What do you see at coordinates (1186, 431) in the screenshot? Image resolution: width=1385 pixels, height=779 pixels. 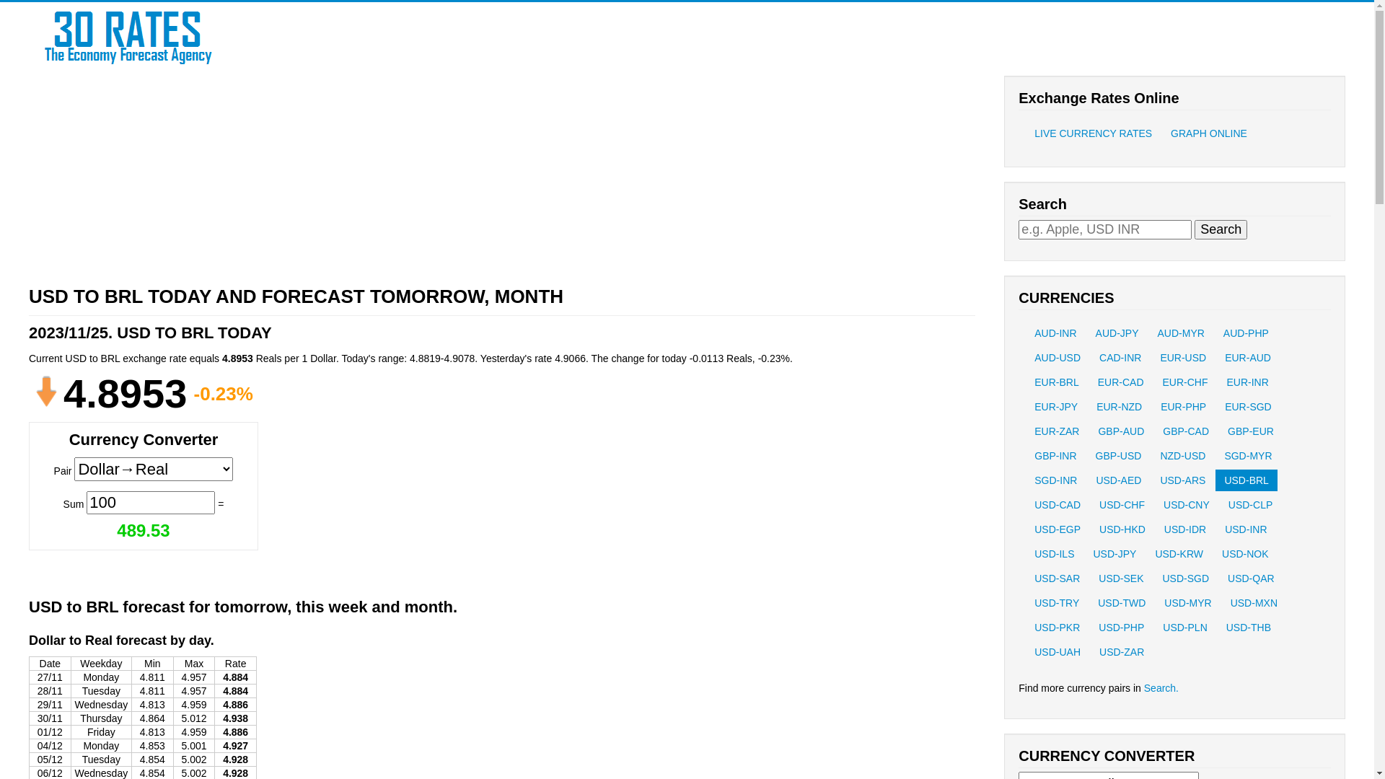 I see `GBP-CAD` at bounding box center [1186, 431].